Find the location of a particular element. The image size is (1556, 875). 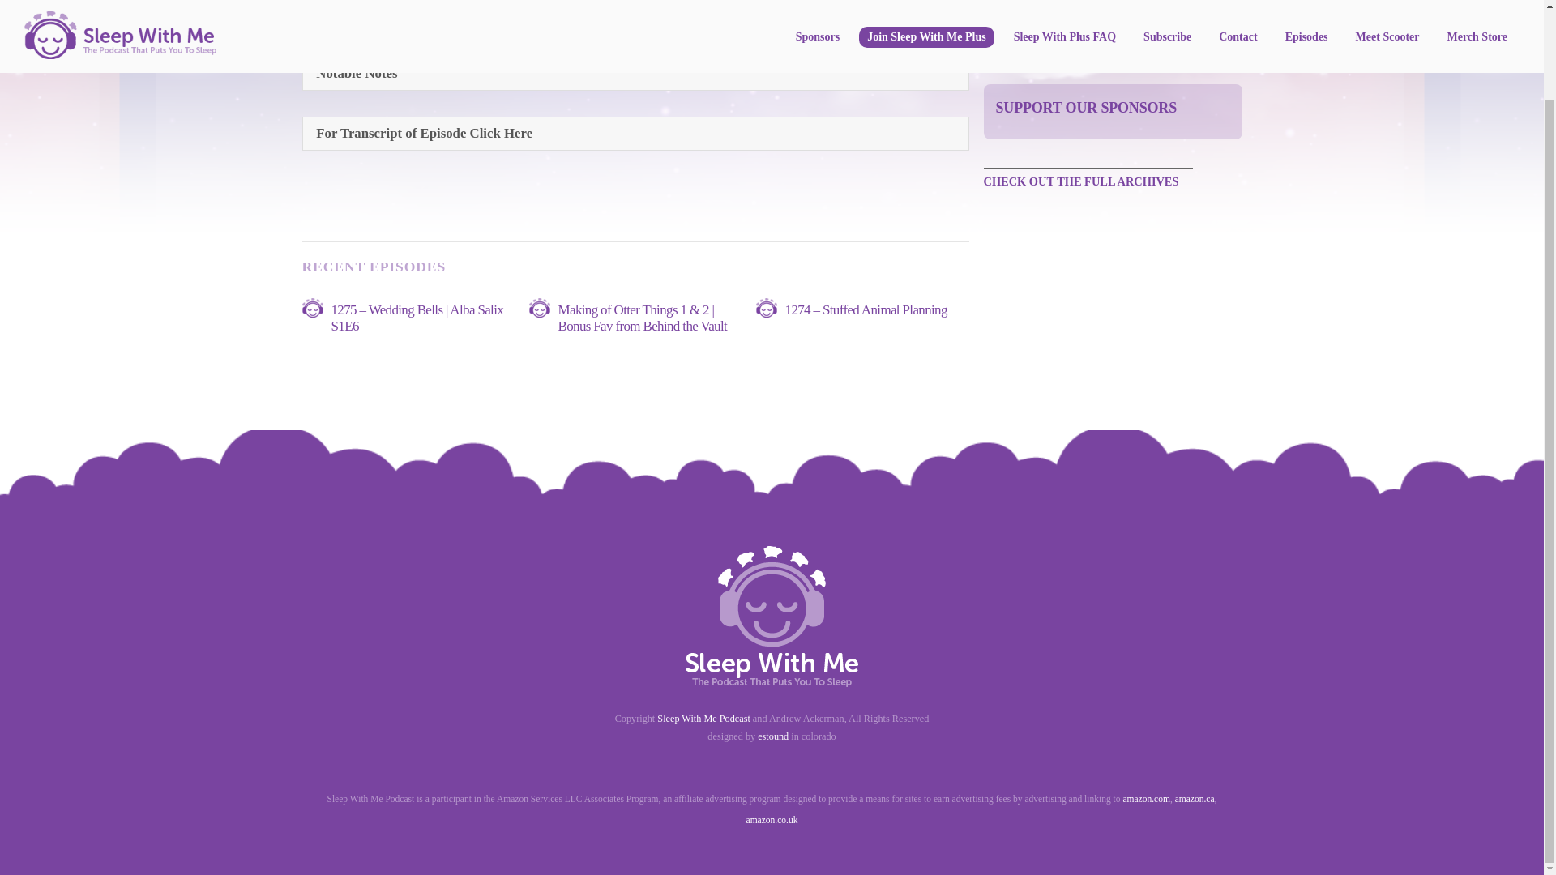

amazon.com is located at coordinates (1146, 799).